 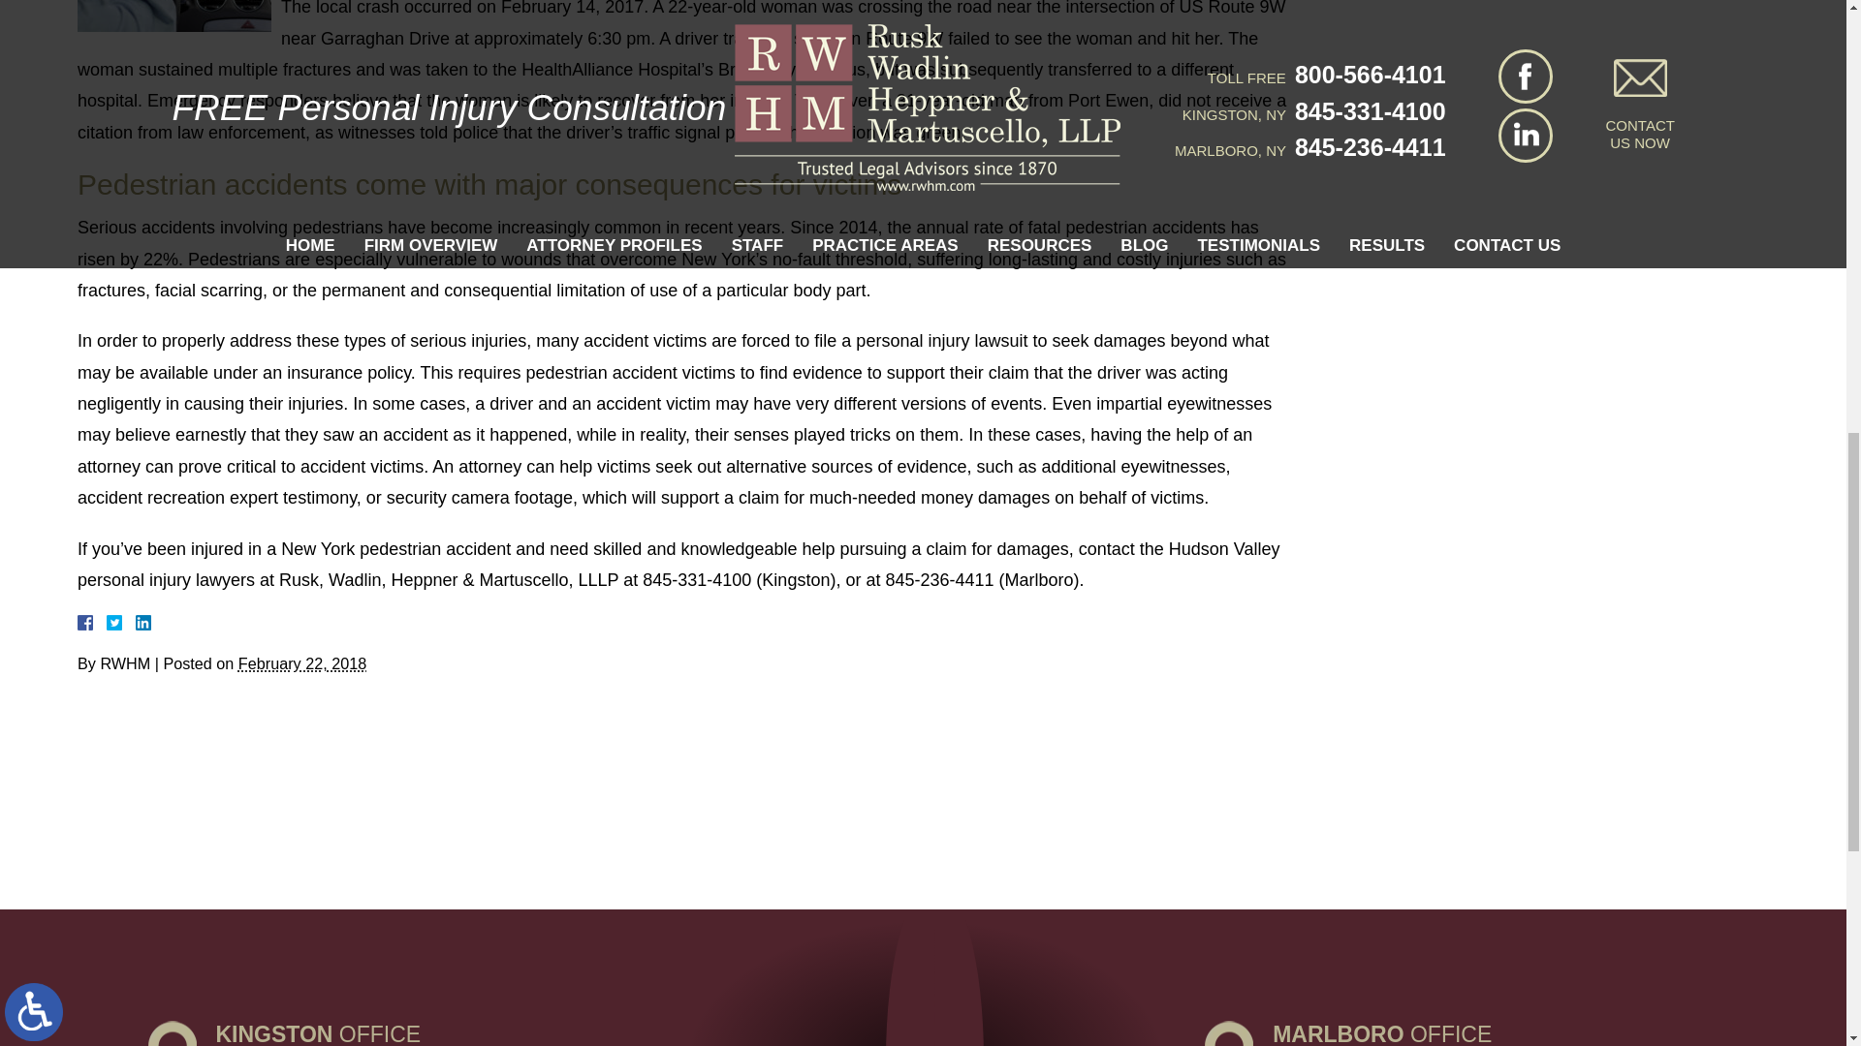 What do you see at coordinates (122, 623) in the screenshot?
I see `Twitter` at bounding box center [122, 623].